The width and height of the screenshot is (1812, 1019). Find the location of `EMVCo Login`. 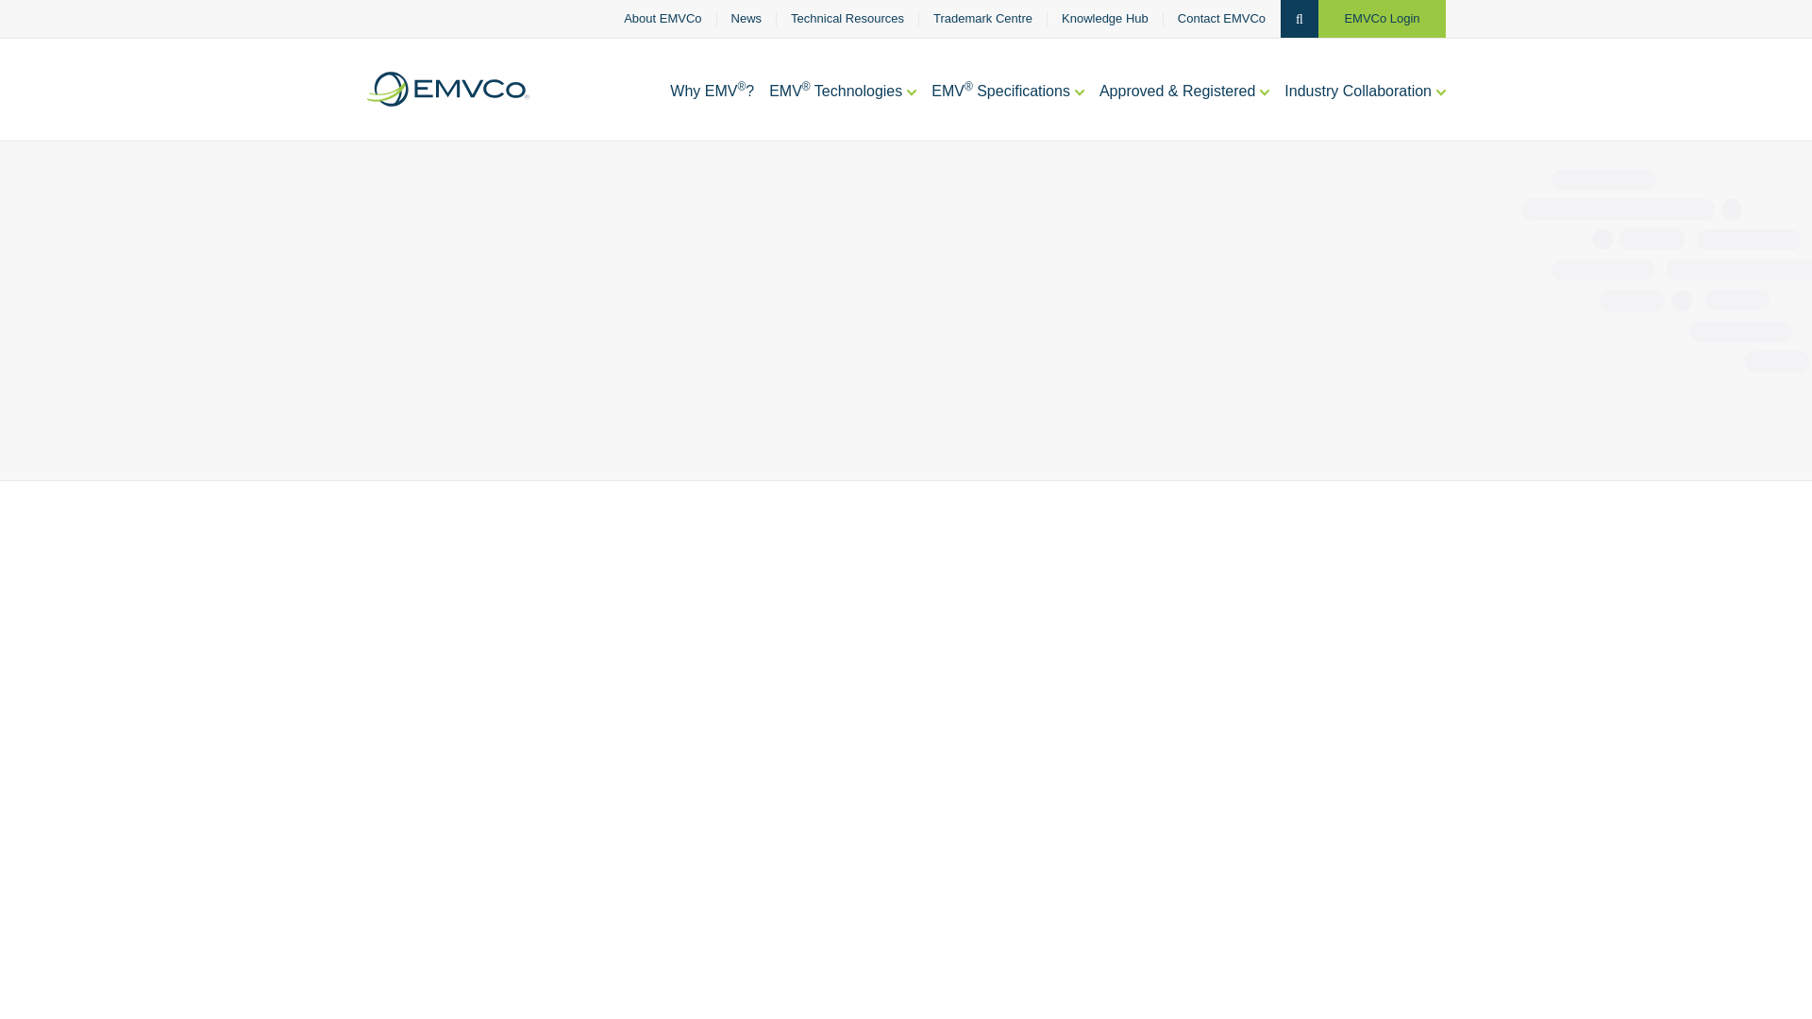

EMVCo Login is located at coordinates (1382, 19).